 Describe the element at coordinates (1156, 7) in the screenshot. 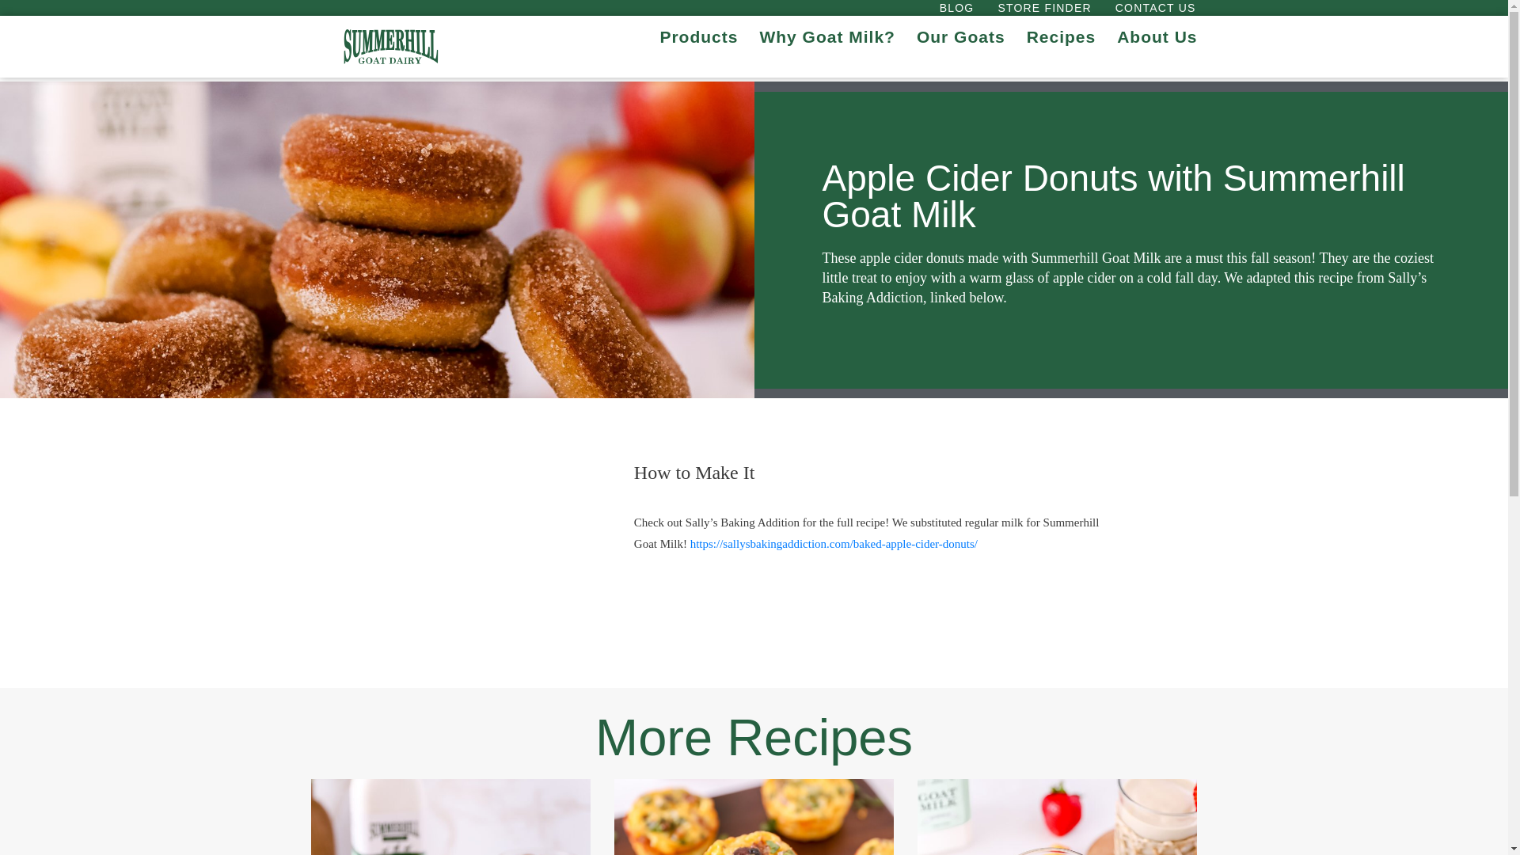

I see `CONTACT US` at that location.